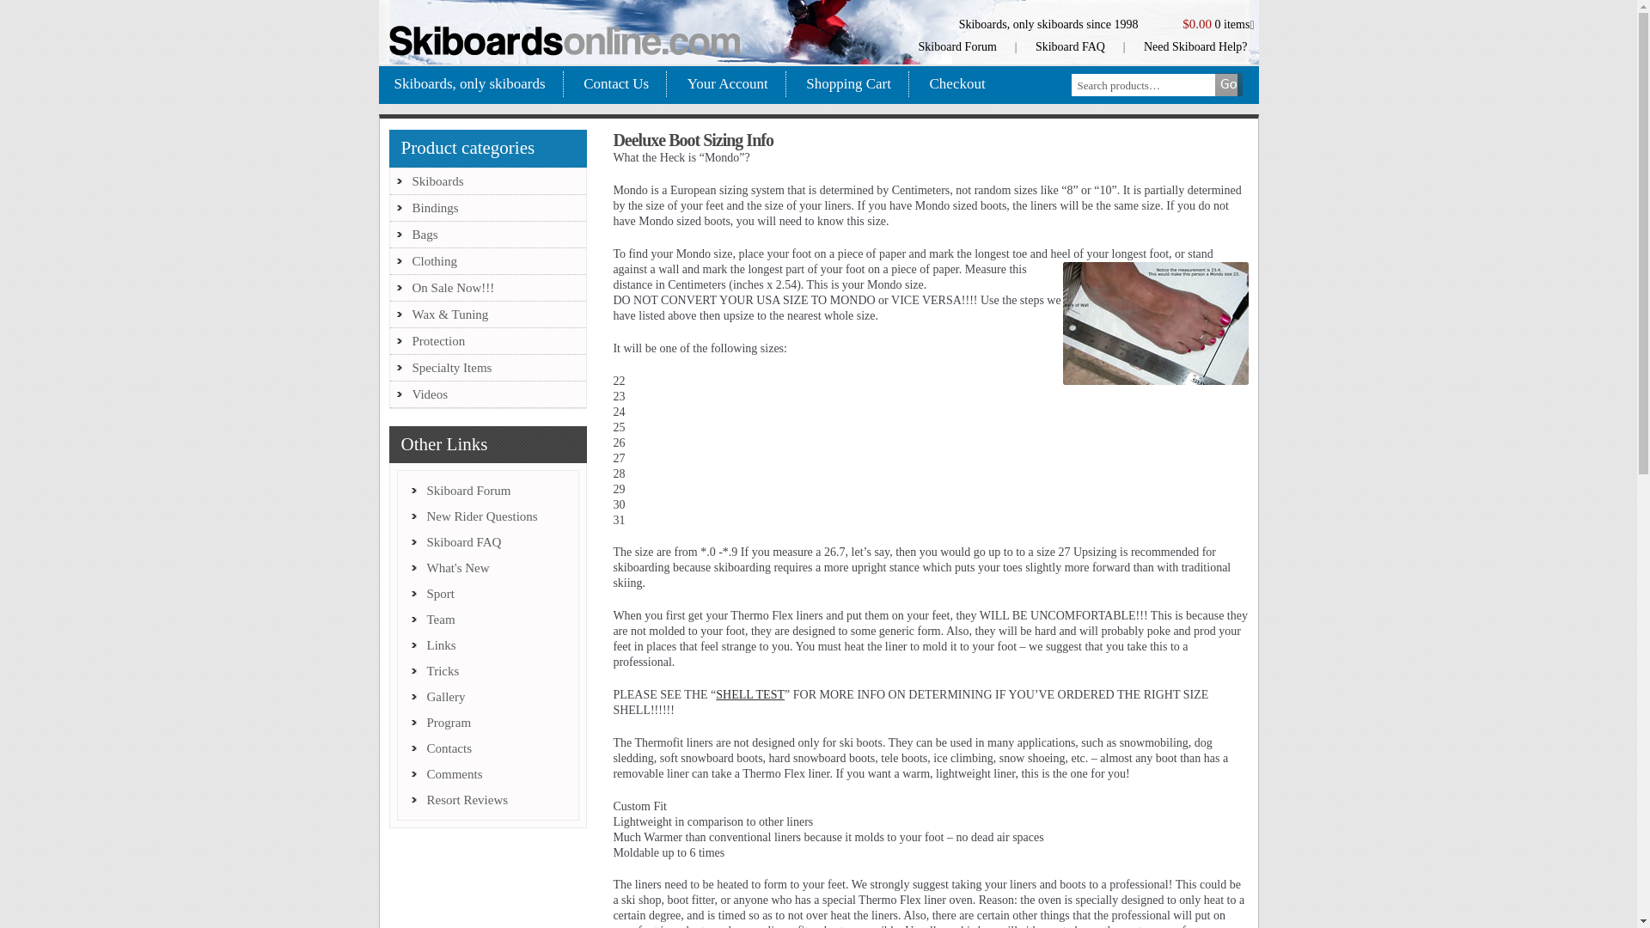 The width and height of the screenshot is (1650, 928). I want to click on Skiboards, only skiboards, so click(478, 84).